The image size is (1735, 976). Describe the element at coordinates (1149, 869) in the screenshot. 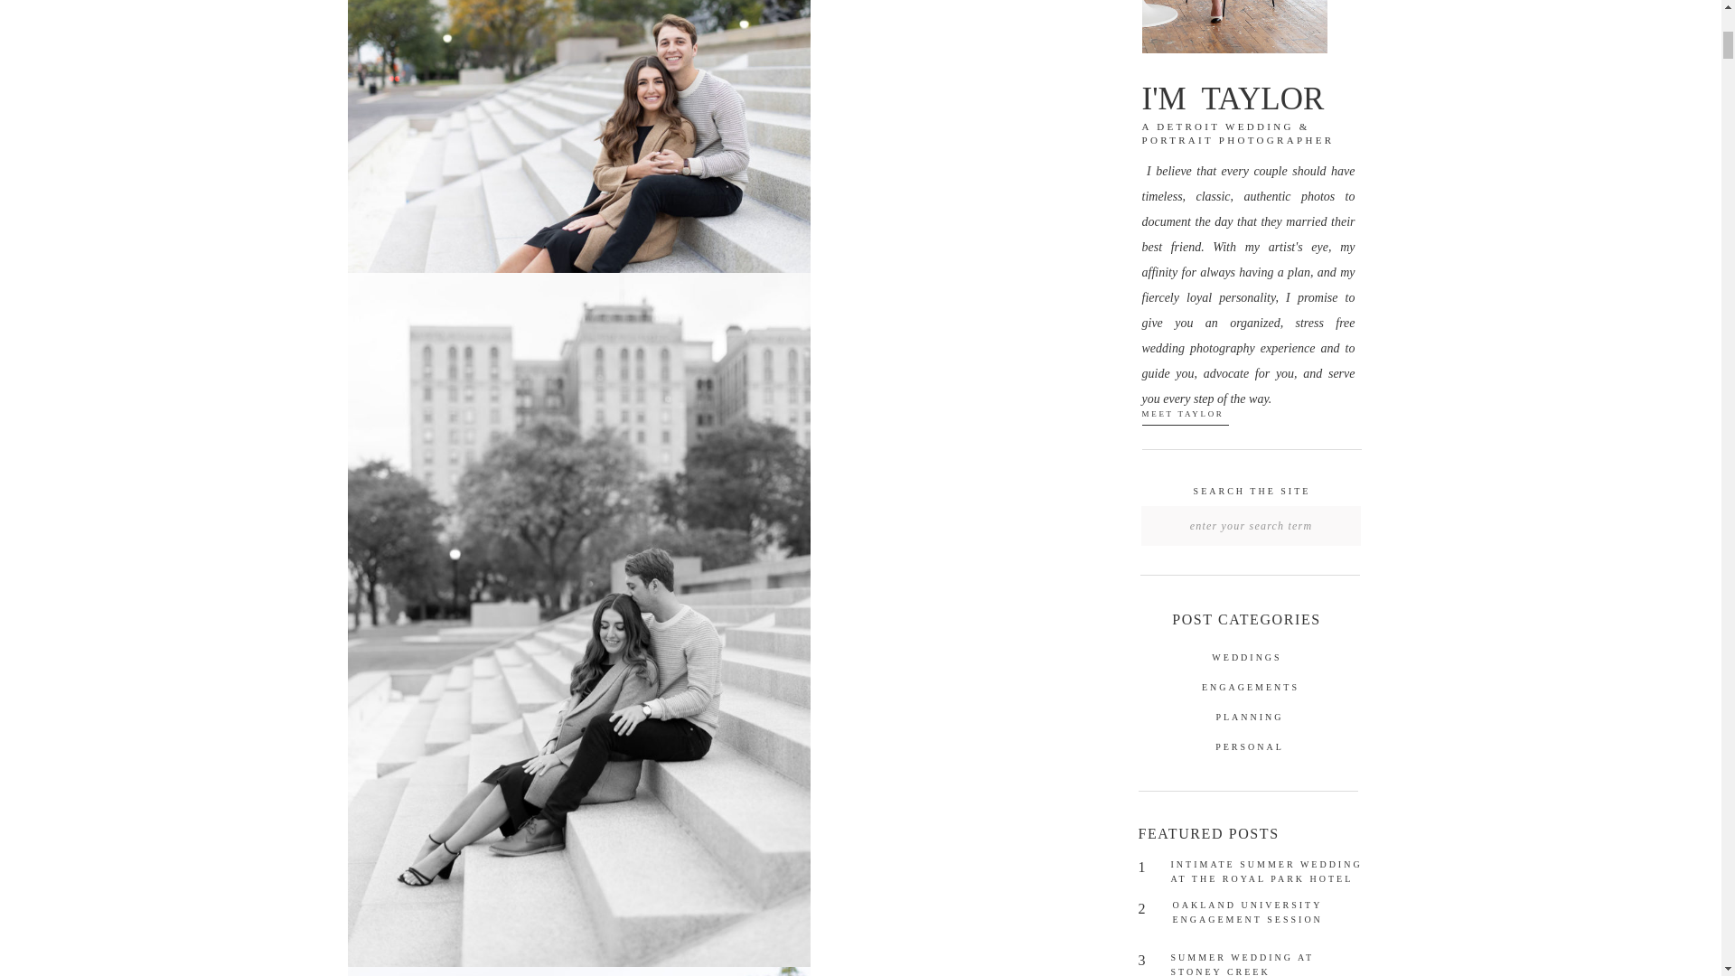

I see `1` at that location.